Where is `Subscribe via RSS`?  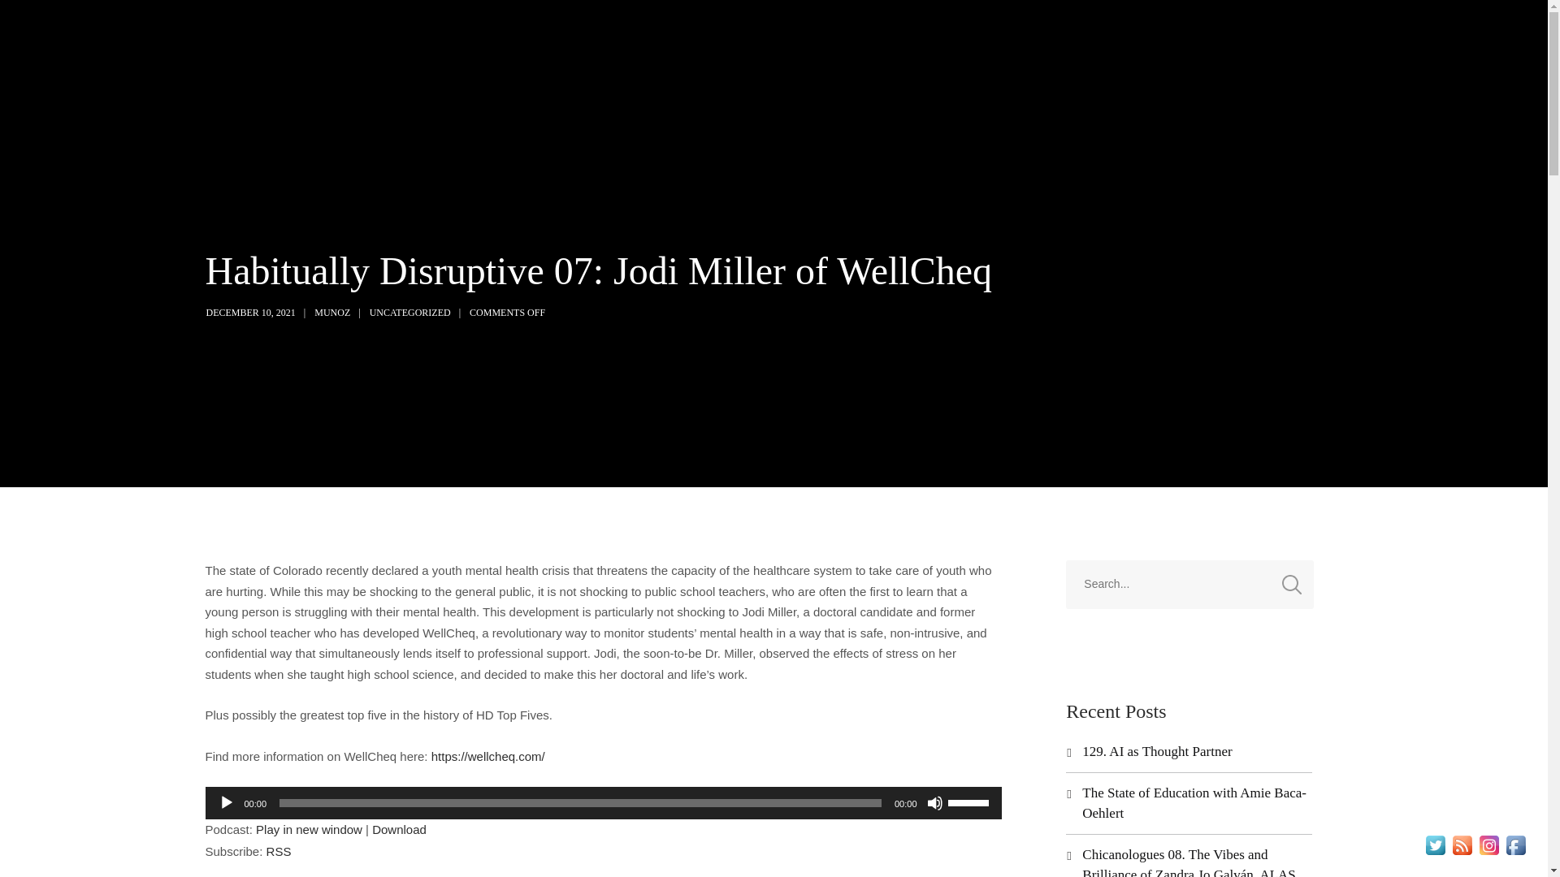 Subscribe via RSS is located at coordinates (279, 851).